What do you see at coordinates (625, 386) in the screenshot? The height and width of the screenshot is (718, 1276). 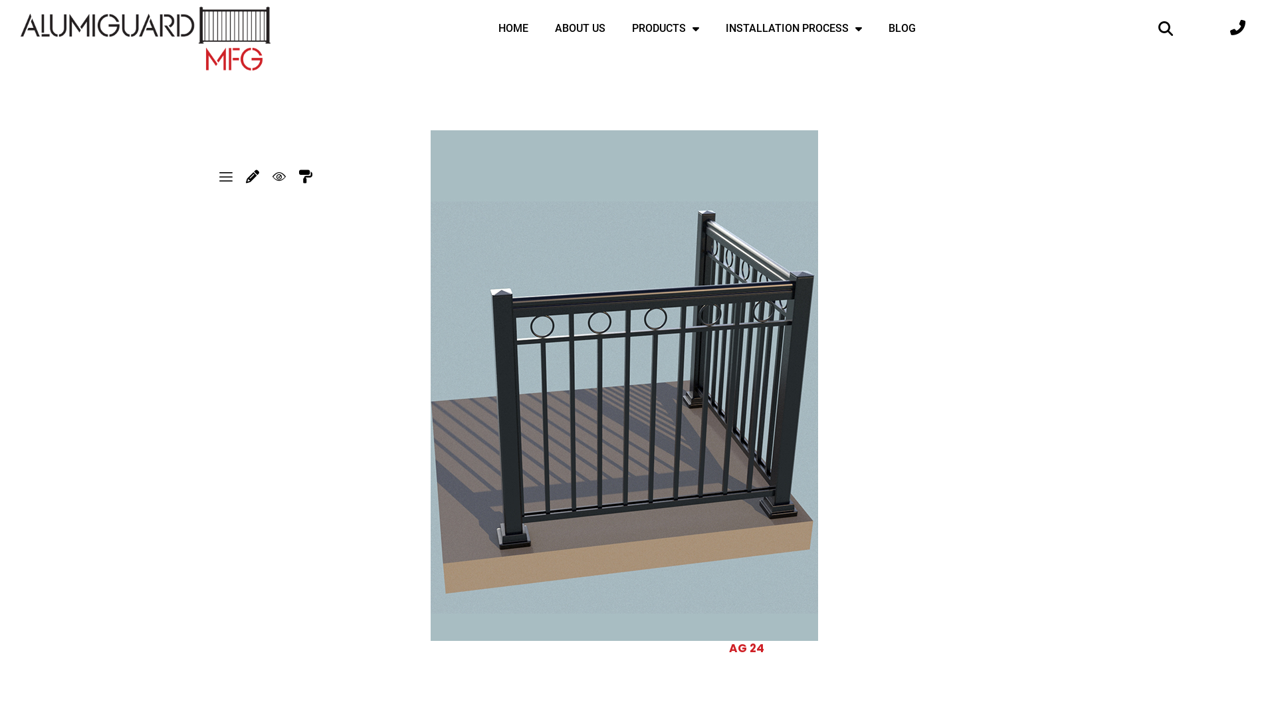 I see `Aluminum Picket Railings` at bounding box center [625, 386].